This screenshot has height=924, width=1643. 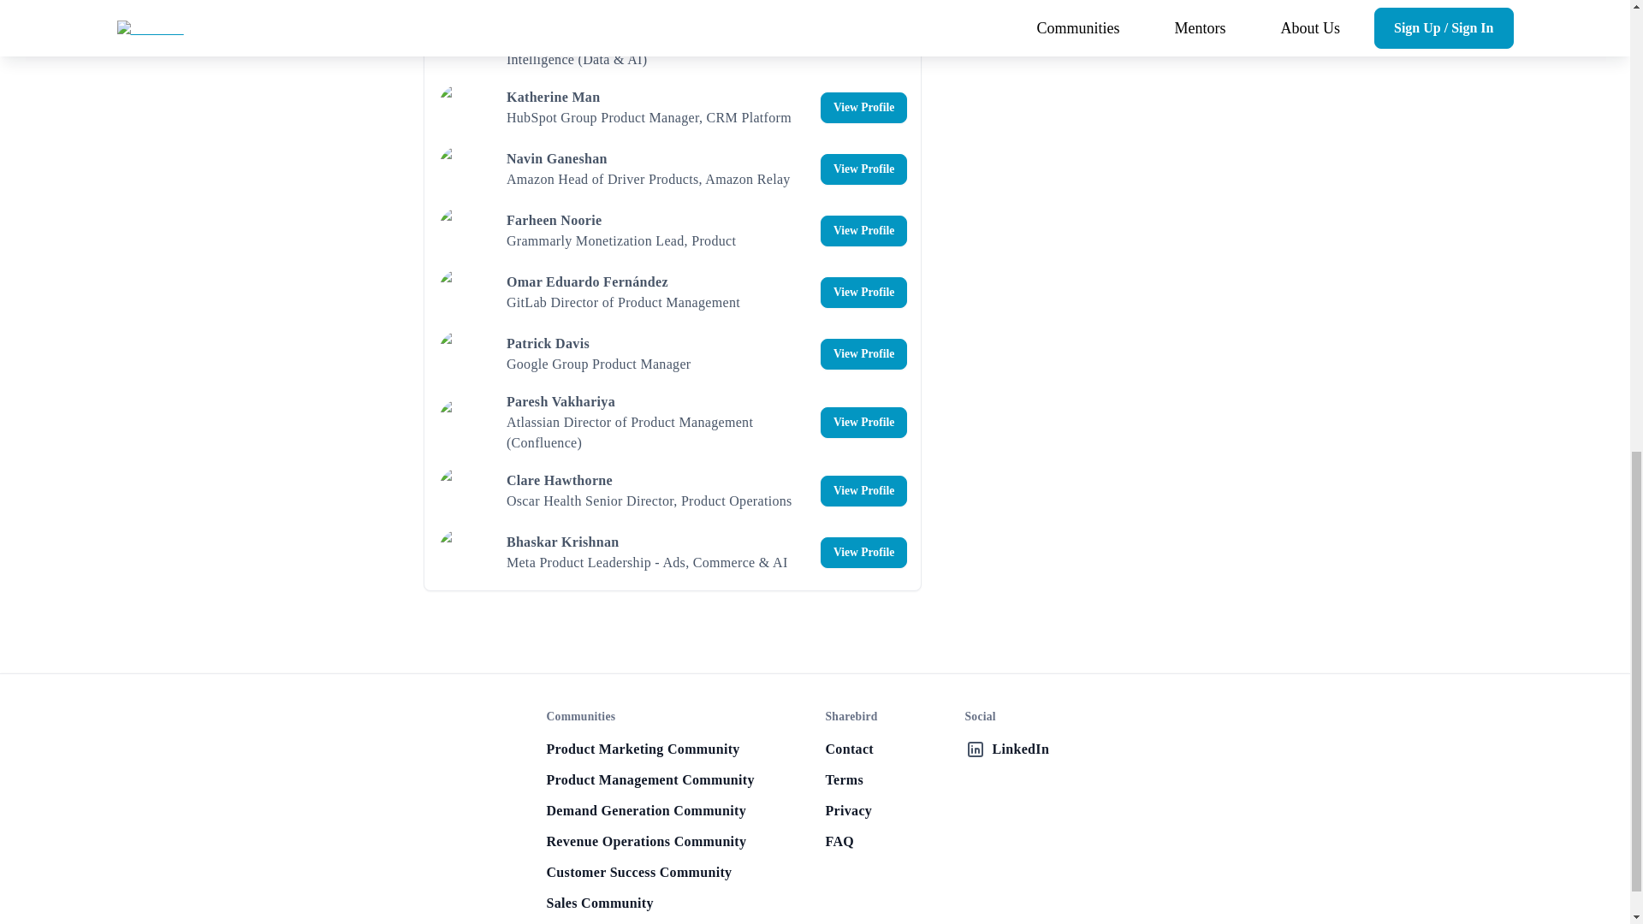 I want to click on View Profile, so click(x=863, y=423).